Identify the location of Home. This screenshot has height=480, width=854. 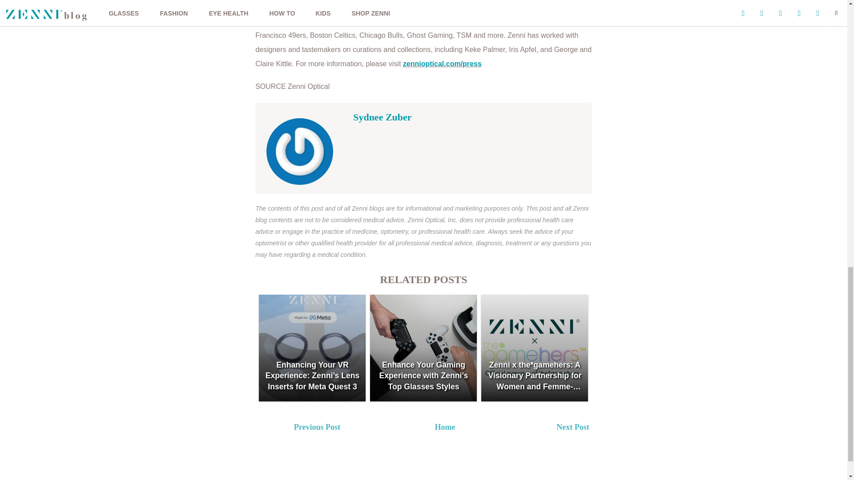
(445, 427).